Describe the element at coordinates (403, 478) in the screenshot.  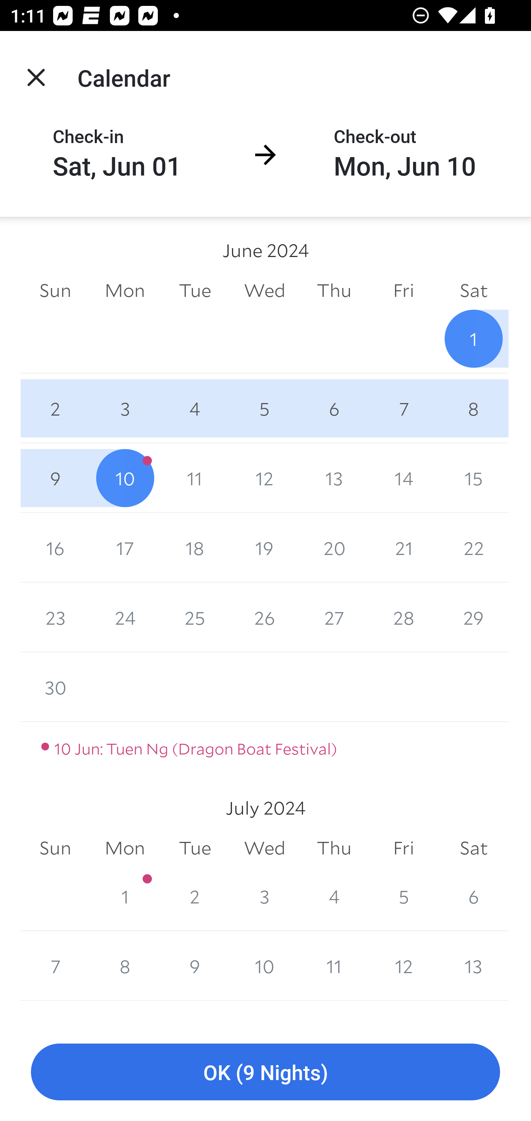
I see `14 14 June 2024` at that location.